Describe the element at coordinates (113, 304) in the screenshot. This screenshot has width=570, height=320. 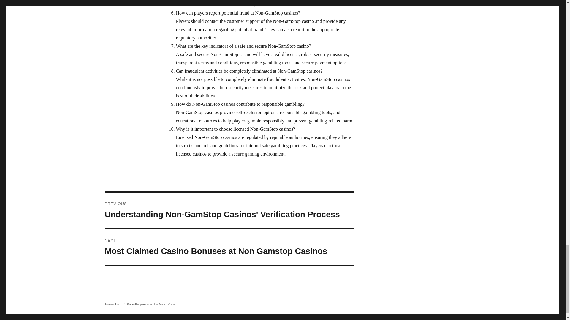
I see `James Ball` at that location.